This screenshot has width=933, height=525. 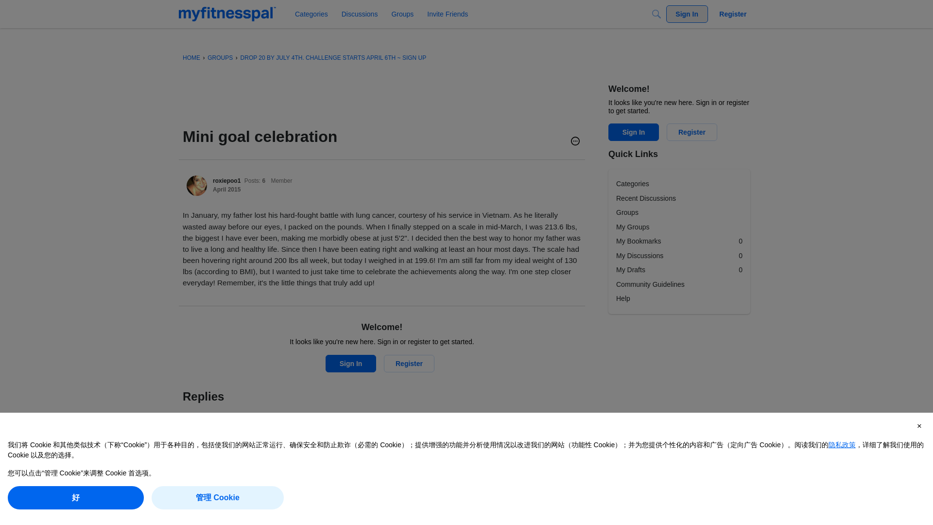 I want to click on Register, so click(x=409, y=364).